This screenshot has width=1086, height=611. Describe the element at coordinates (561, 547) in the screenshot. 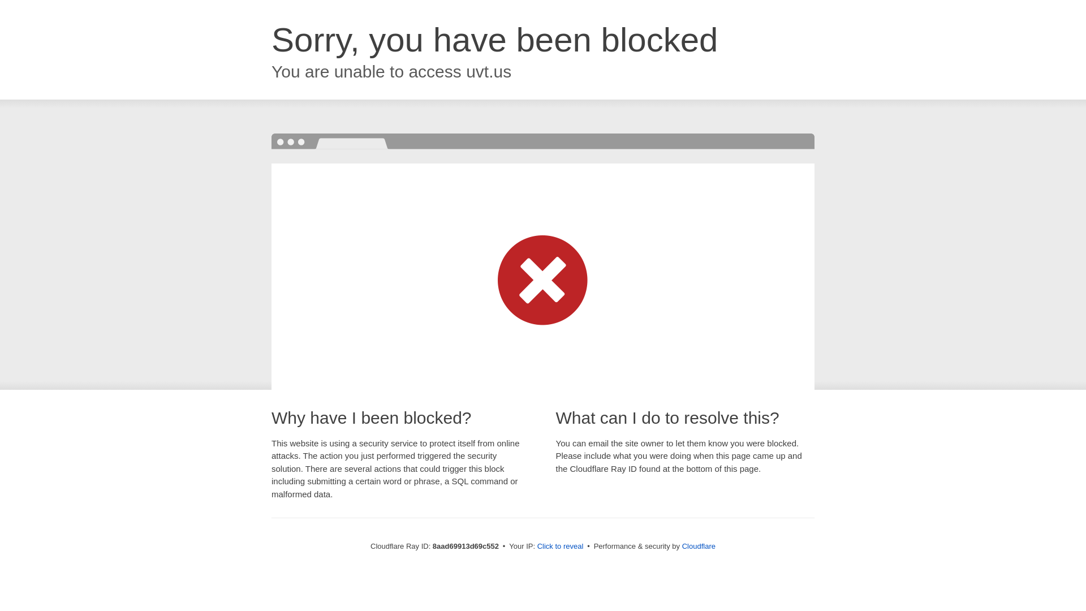

I see `Click to reveal` at that location.